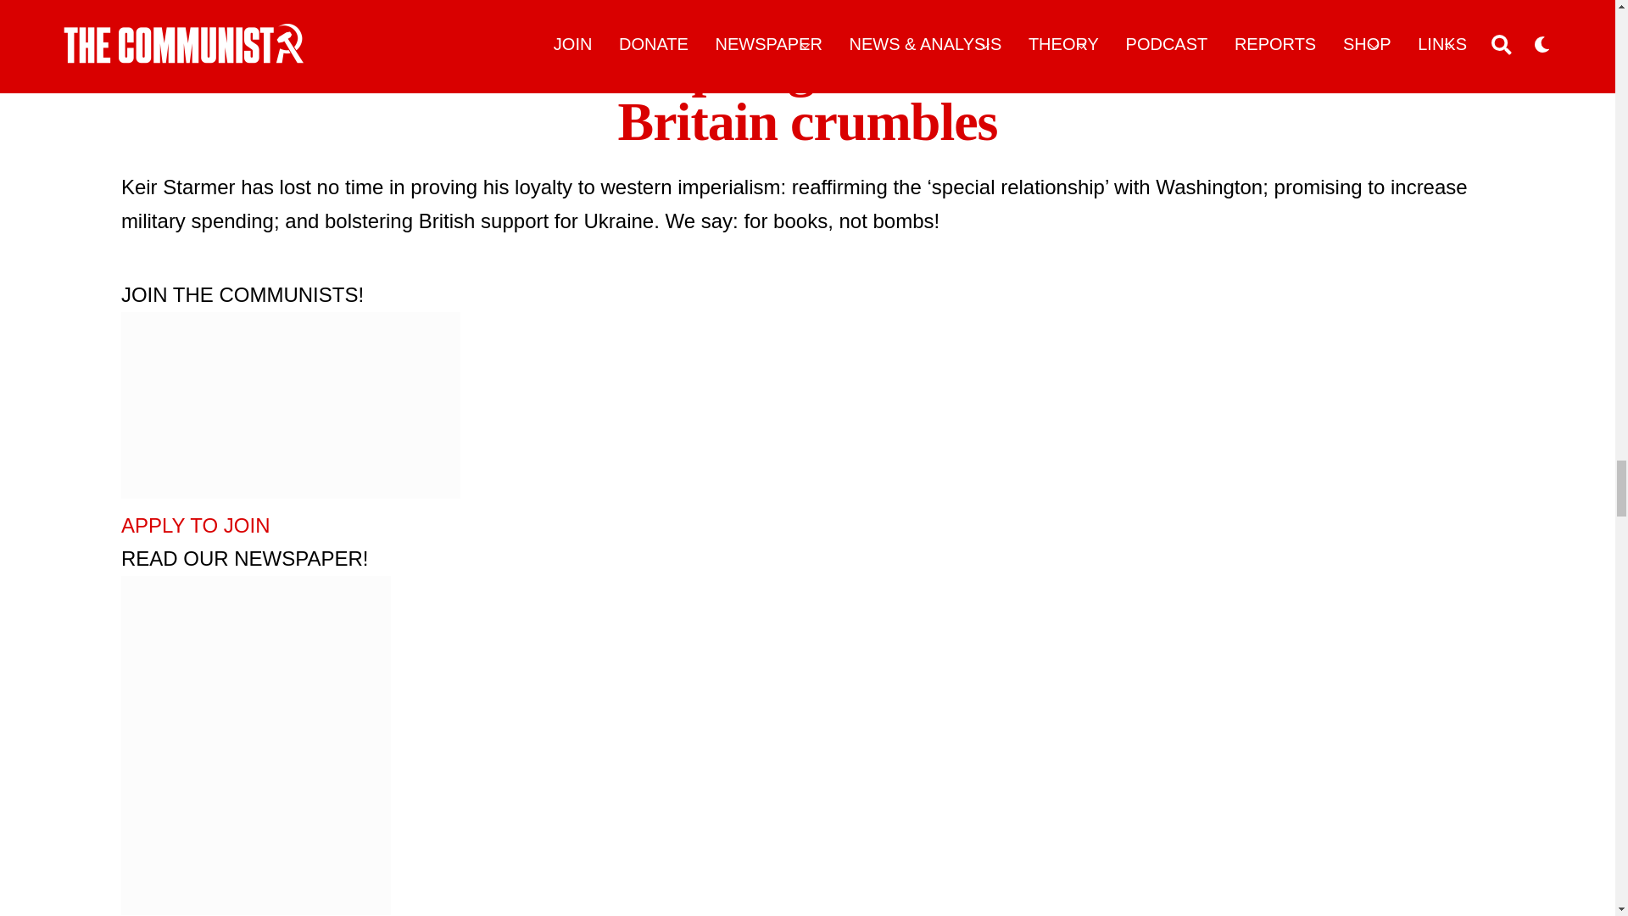  Describe the element at coordinates (290, 405) in the screenshot. I see `RCP logo with title white red` at that location.